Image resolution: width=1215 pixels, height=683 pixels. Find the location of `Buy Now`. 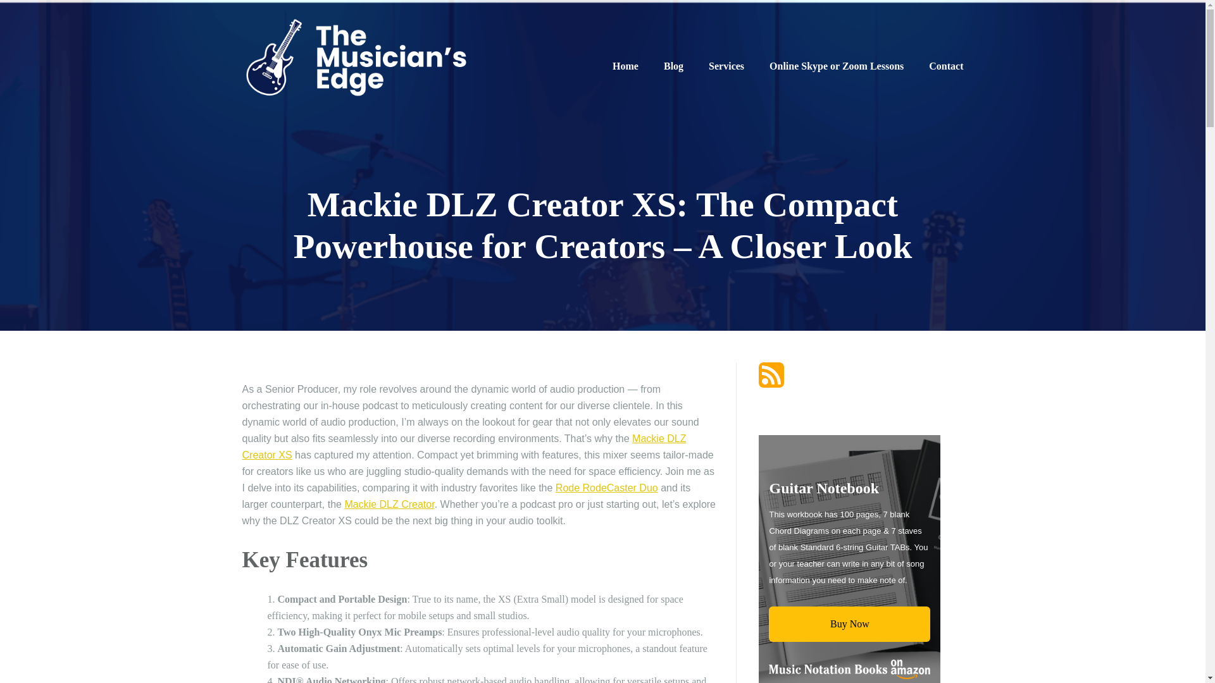

Buy Now is located at coordinates (849, 624).